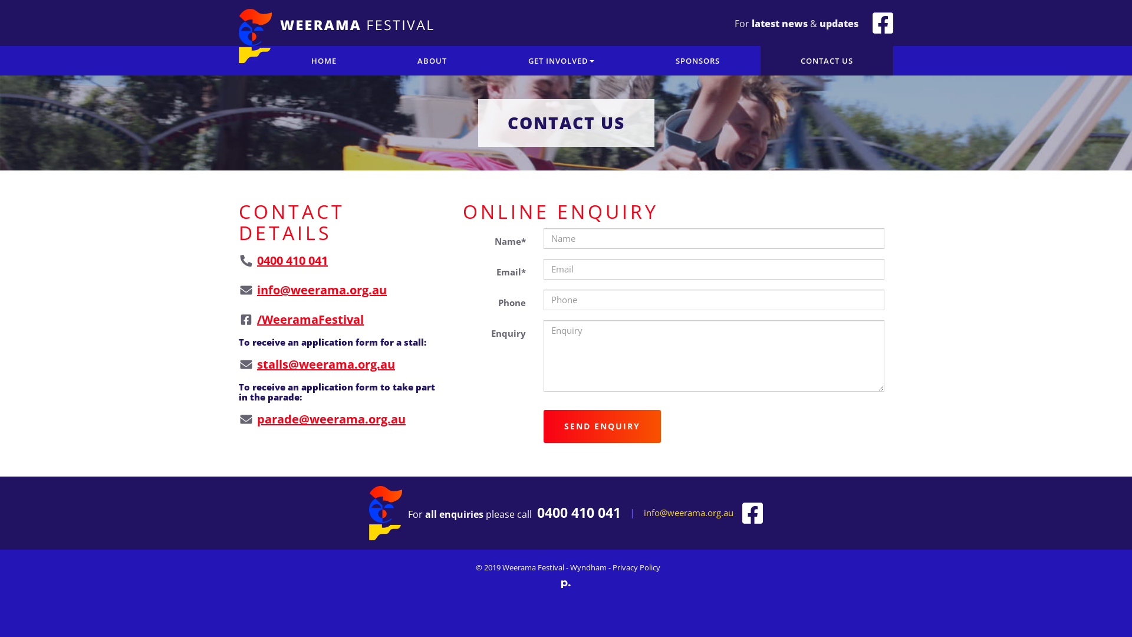 The width and height of the screenshot is (1132, 637). I want to click on Send Enquiry, so click(603, 426).